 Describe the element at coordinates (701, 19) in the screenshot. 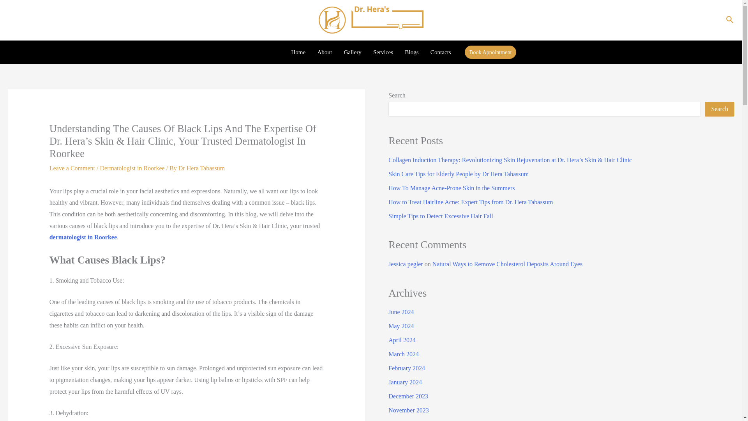

I see `Dr Hera Tabassum` at that location.